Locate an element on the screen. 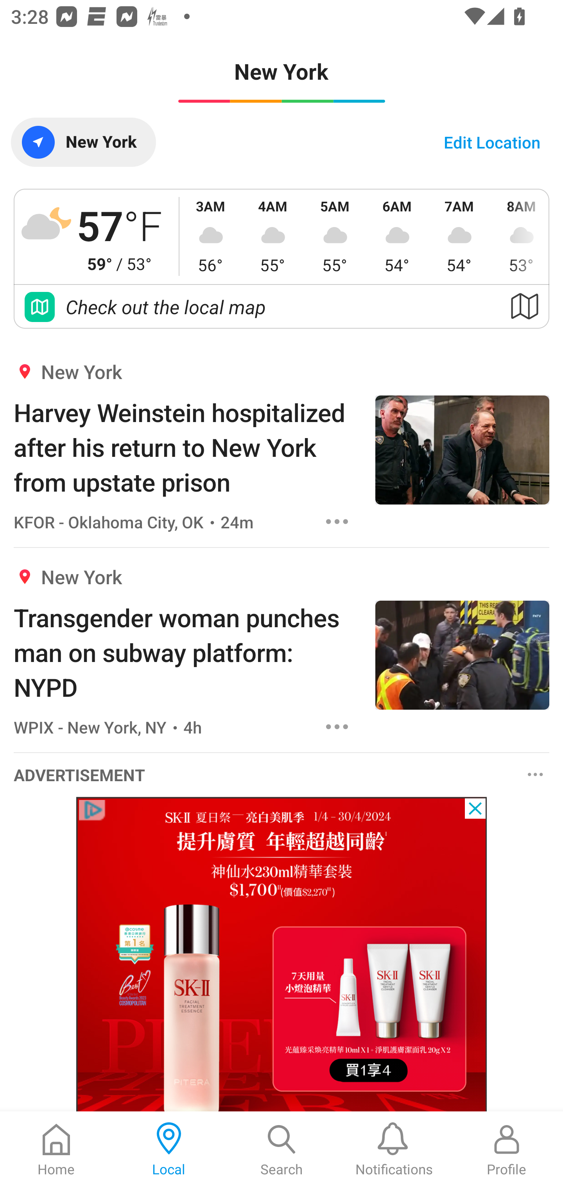 Image resolution: width=563 pixels, height=1188 pixels. 7AM 54° is located at coordinates (459, 236).